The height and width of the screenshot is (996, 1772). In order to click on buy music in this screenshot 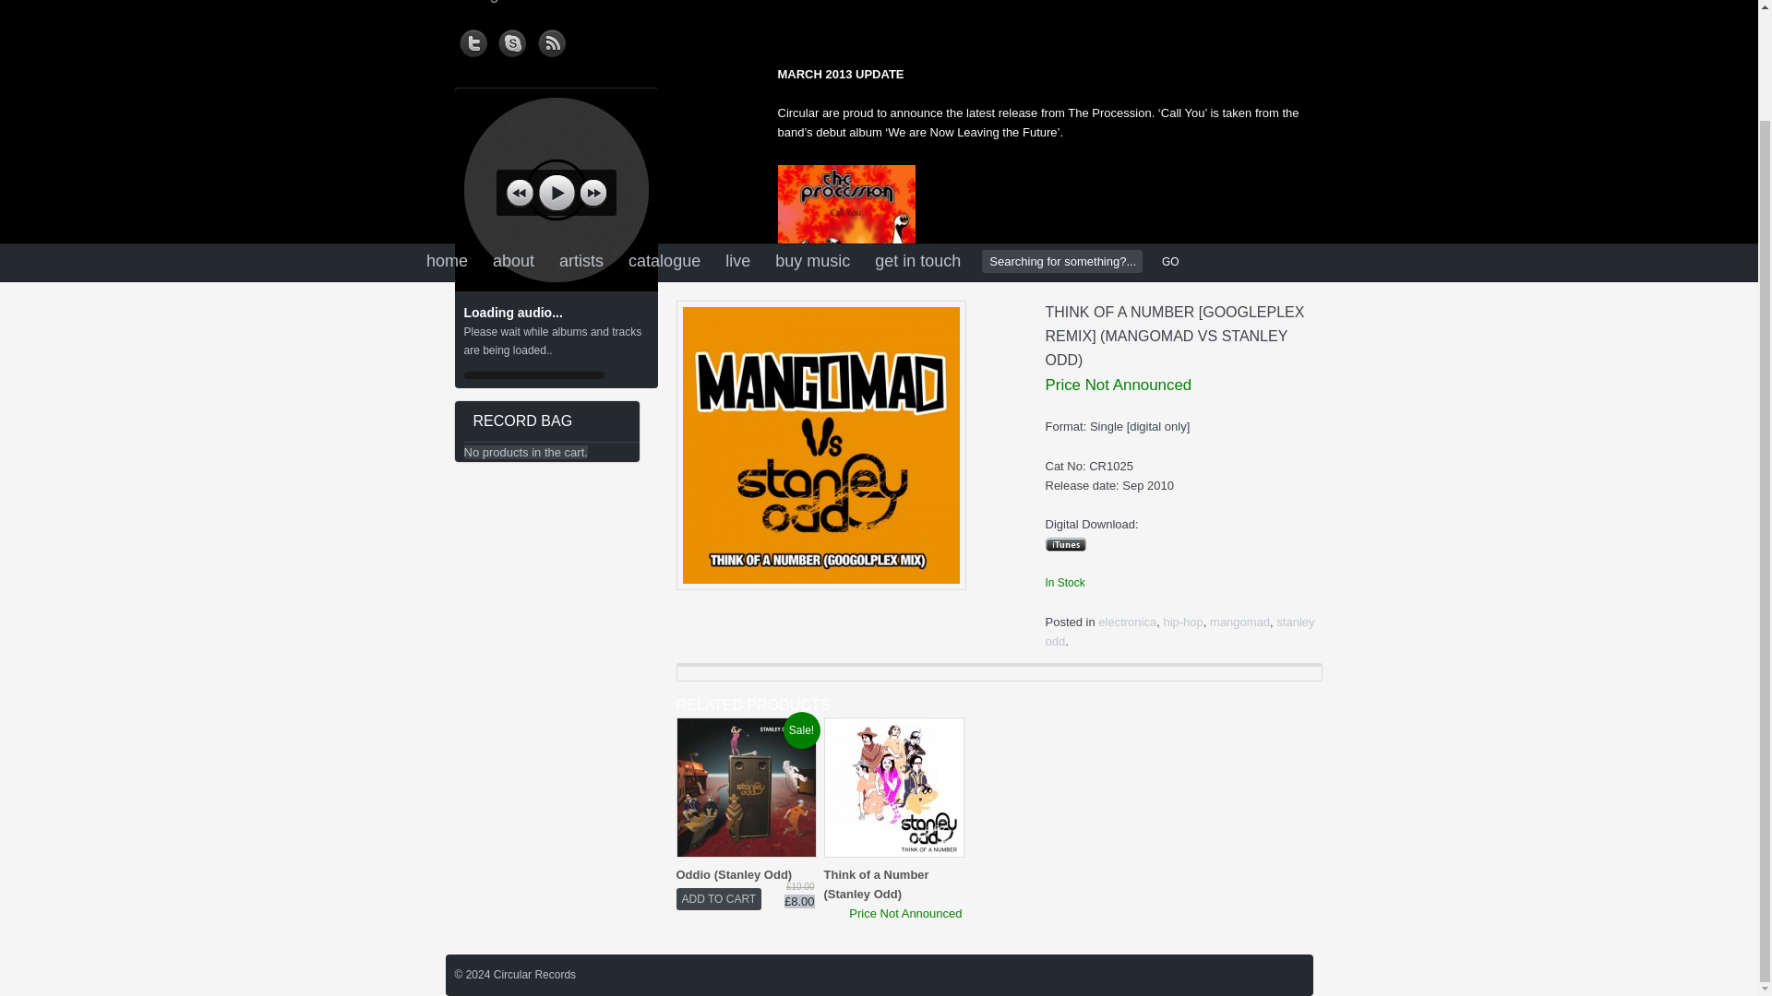, I will do `click(812, 261)`.